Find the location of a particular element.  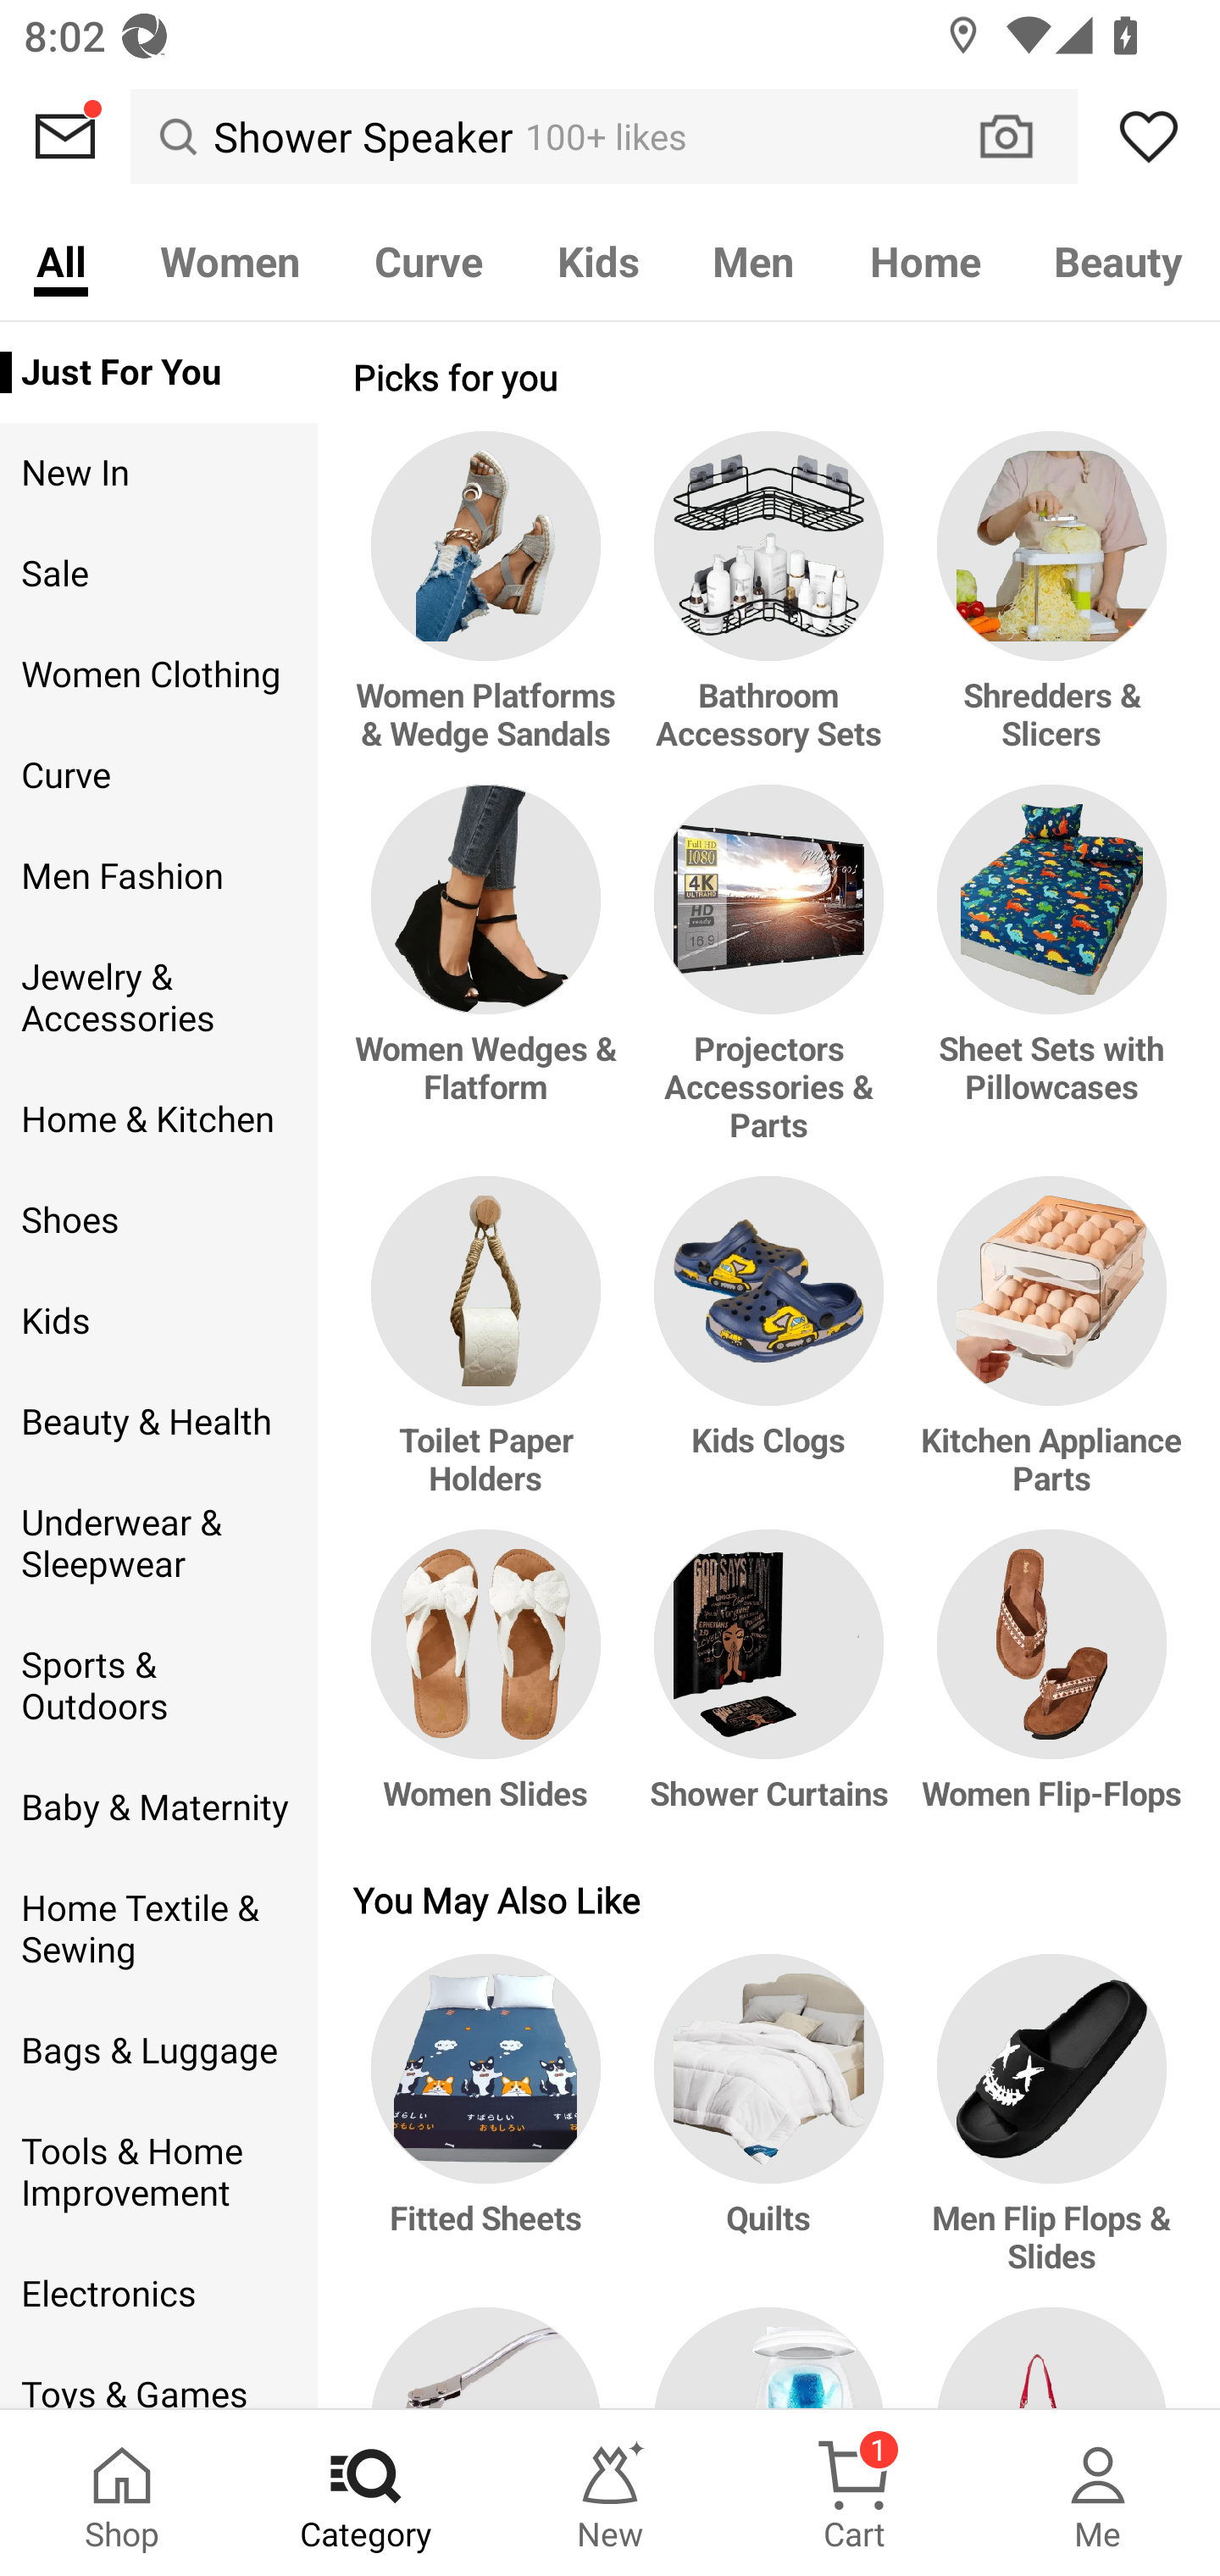

Shower Curtains is located at coordinates (769, 1686).